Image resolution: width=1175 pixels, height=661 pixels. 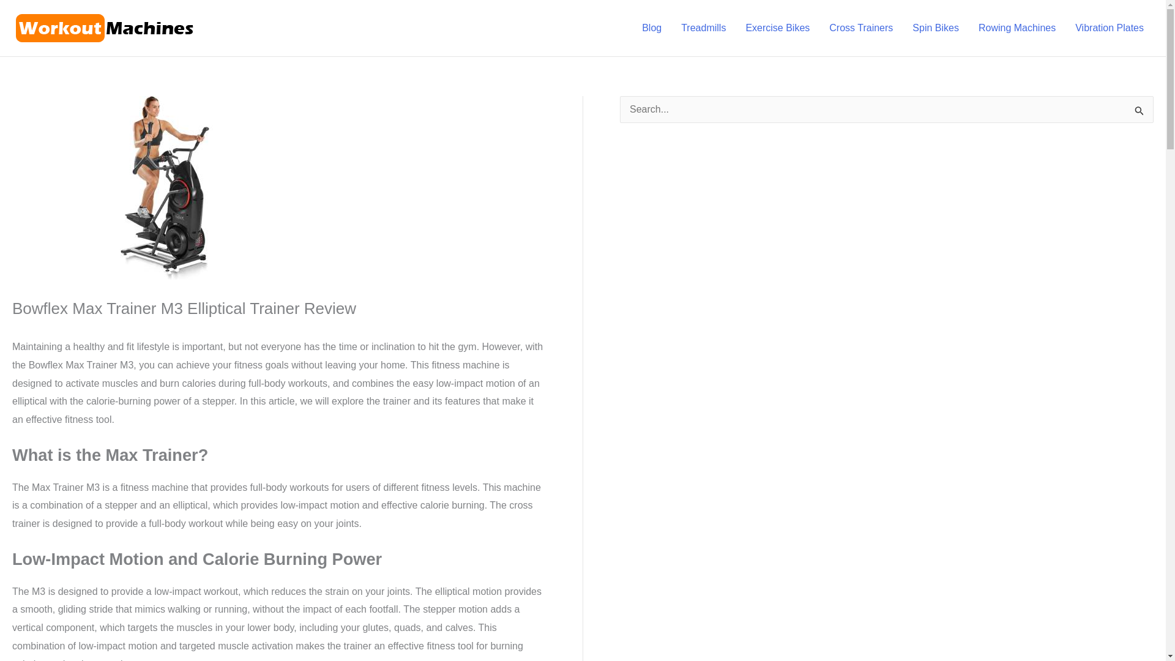 I want to click on Spin Bikes, so click(x=935, y=28).